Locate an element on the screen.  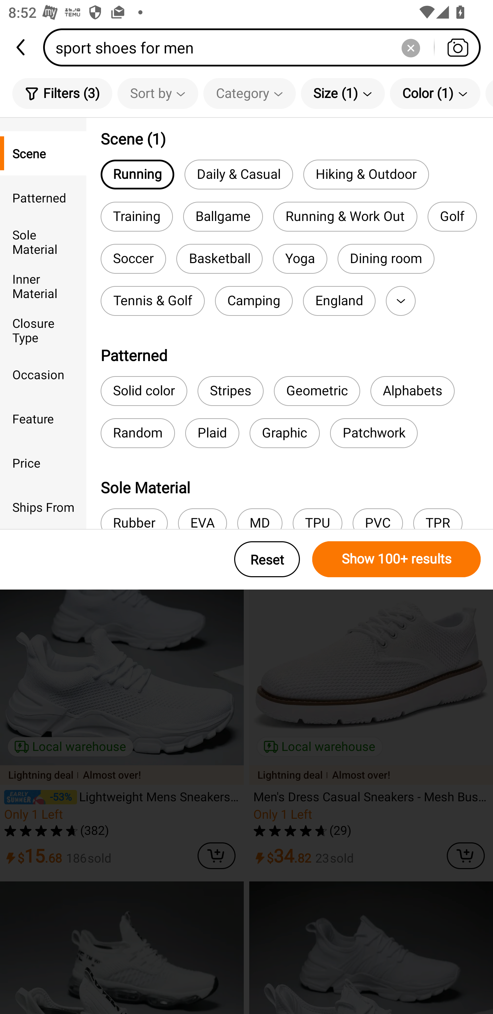
TPU is located at coordinates (317, 519).